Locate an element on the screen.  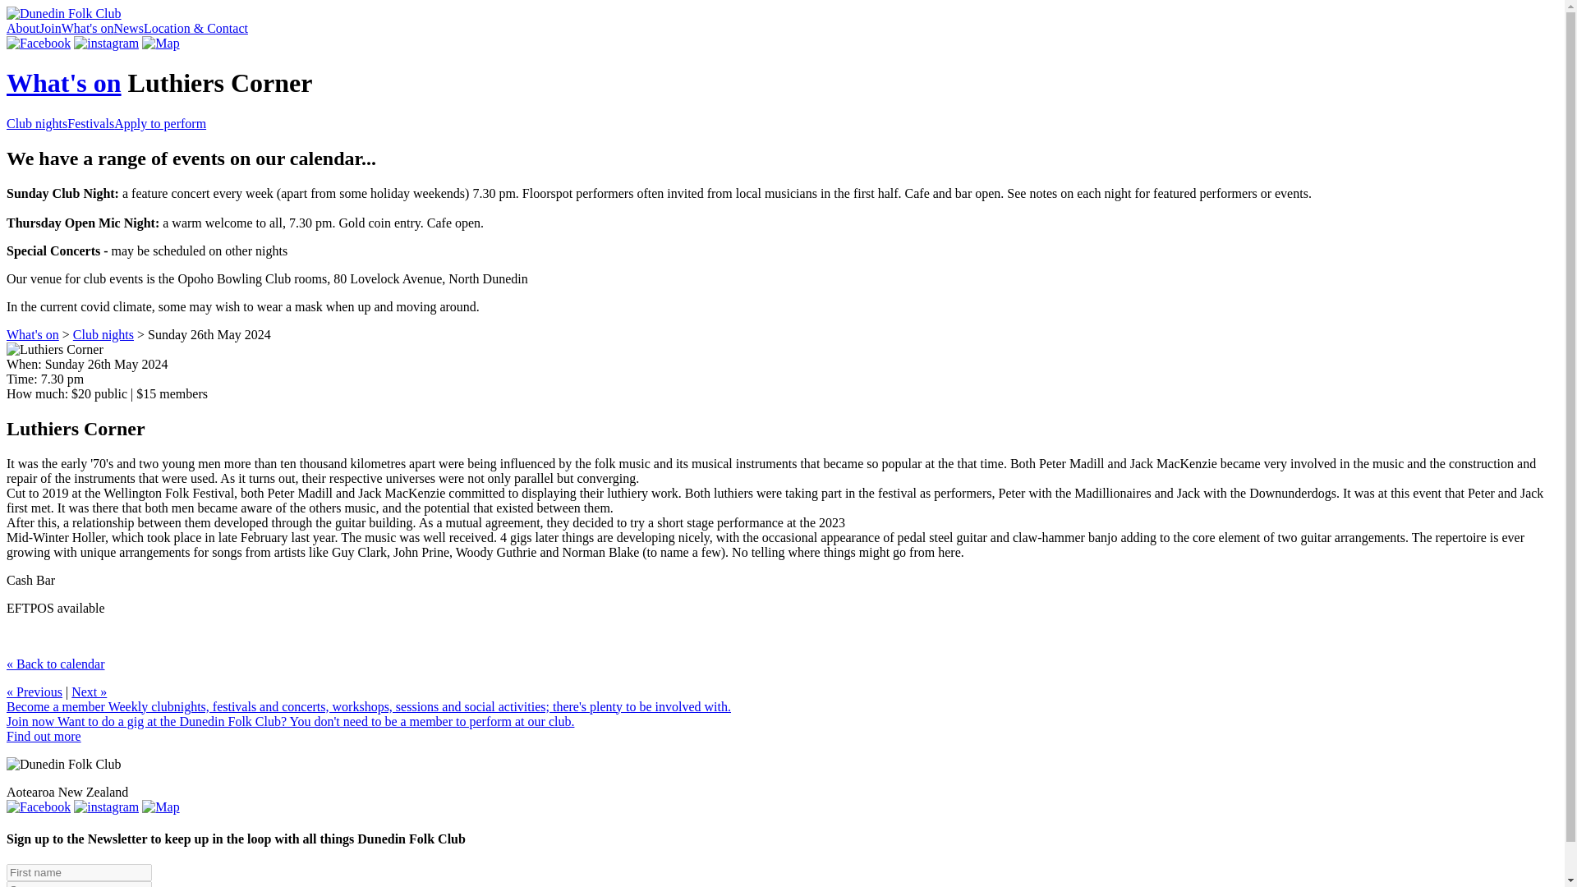
What's on is located at coordinates (87, 28).